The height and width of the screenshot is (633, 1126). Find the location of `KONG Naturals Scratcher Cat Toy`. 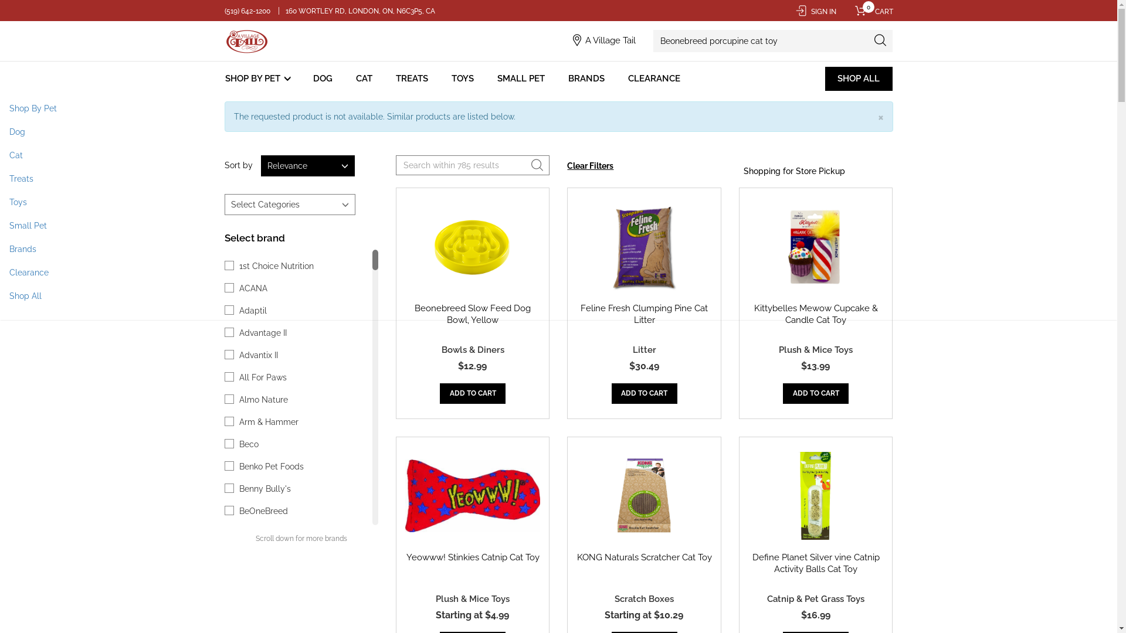

KONG Naturals Scratcher Cat Toy is located at coordinates (644, 557).